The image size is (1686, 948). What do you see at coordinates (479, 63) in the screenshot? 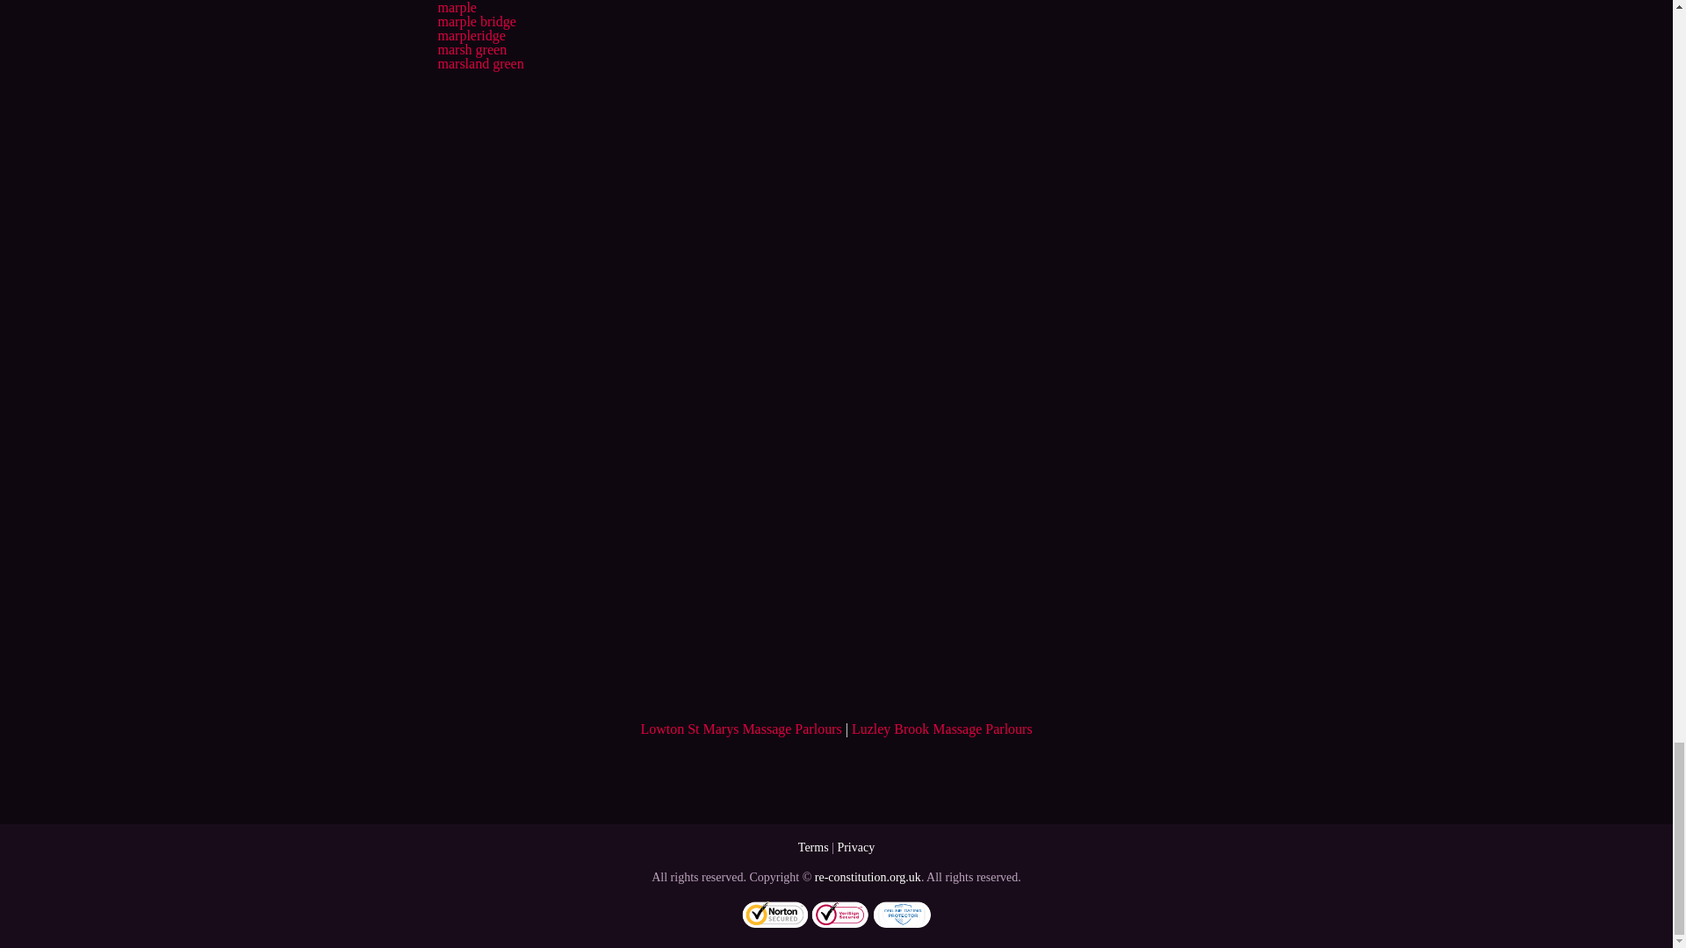
I see `marsland green` at bounding box center [479, 63].